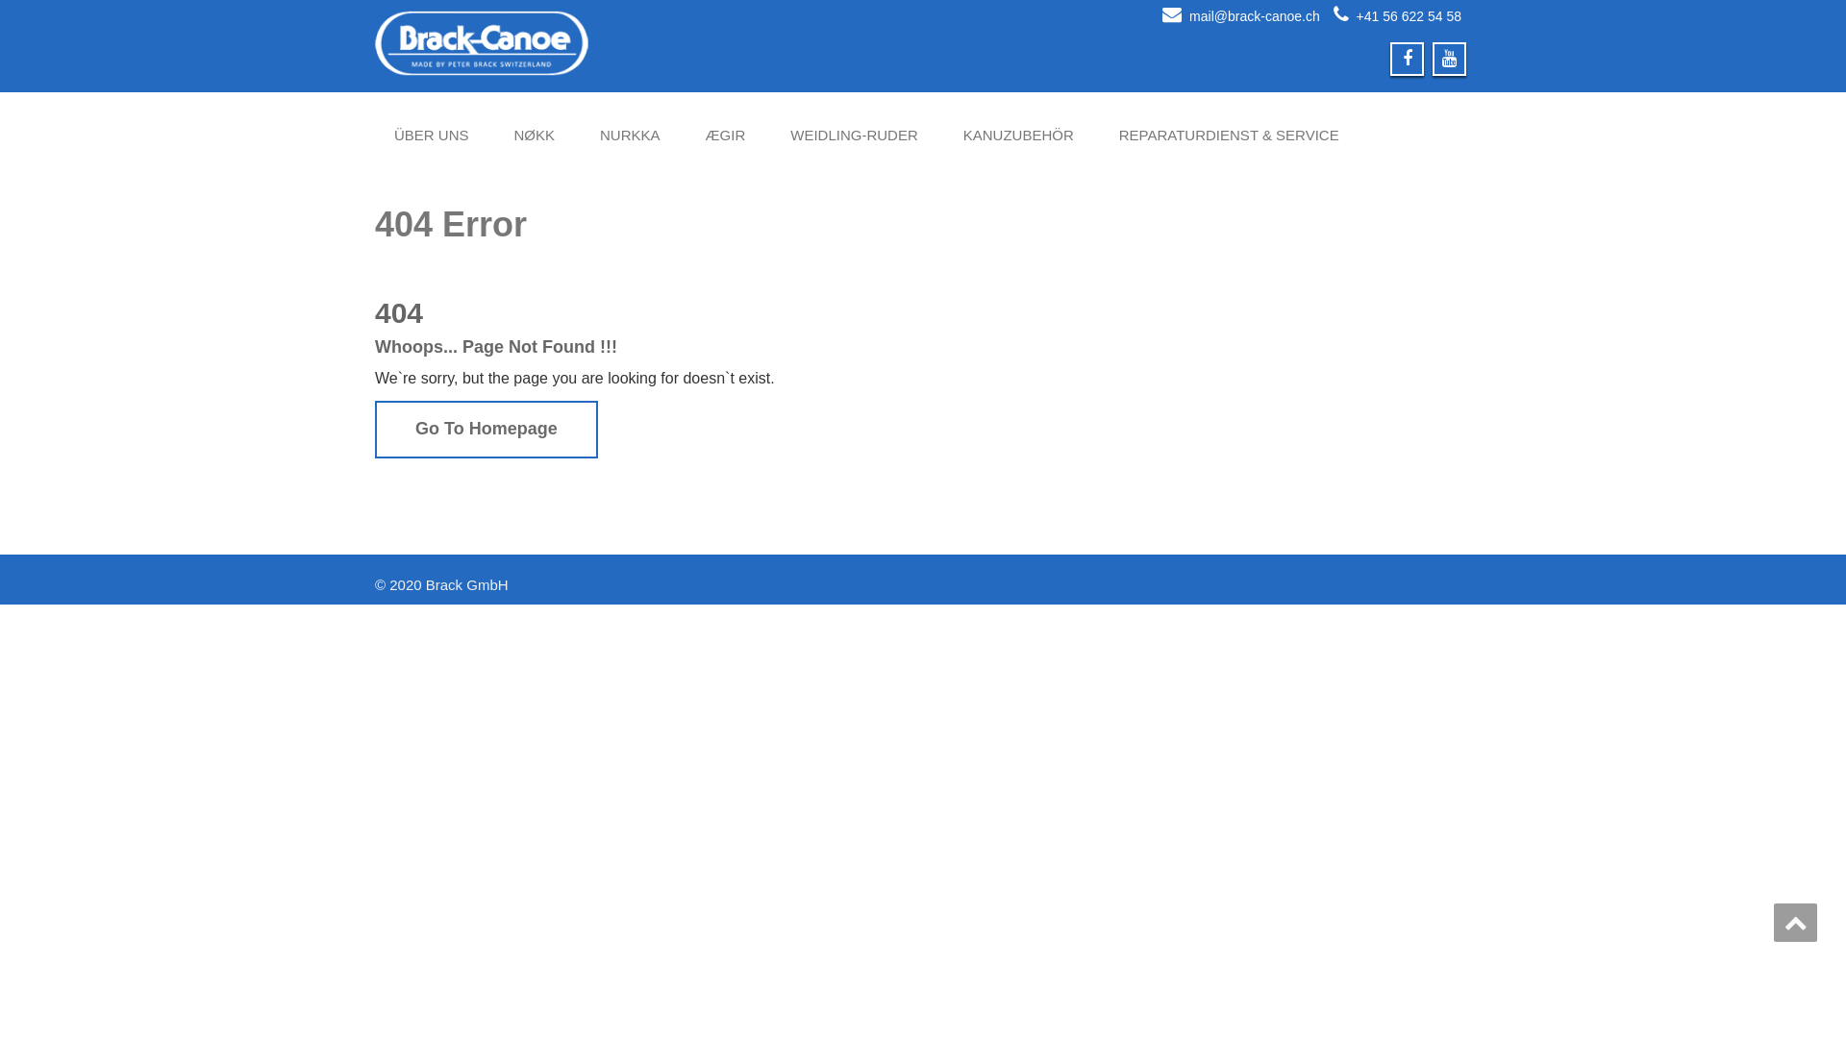  What do you see at coordinates (642, 43) in the screenshot?
I see `Brack Canoe` at bounding box center [642, 43].